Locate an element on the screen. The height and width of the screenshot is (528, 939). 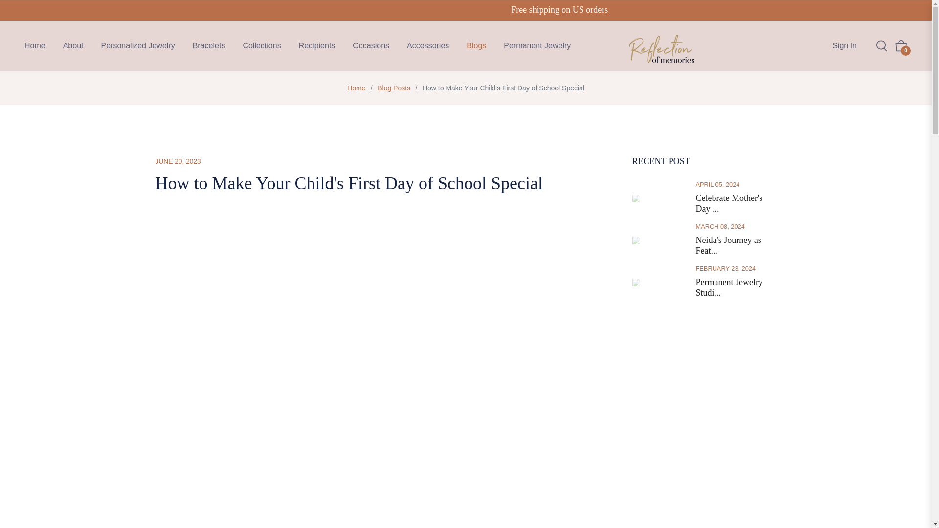
Home is located at coordinates (356, 88).